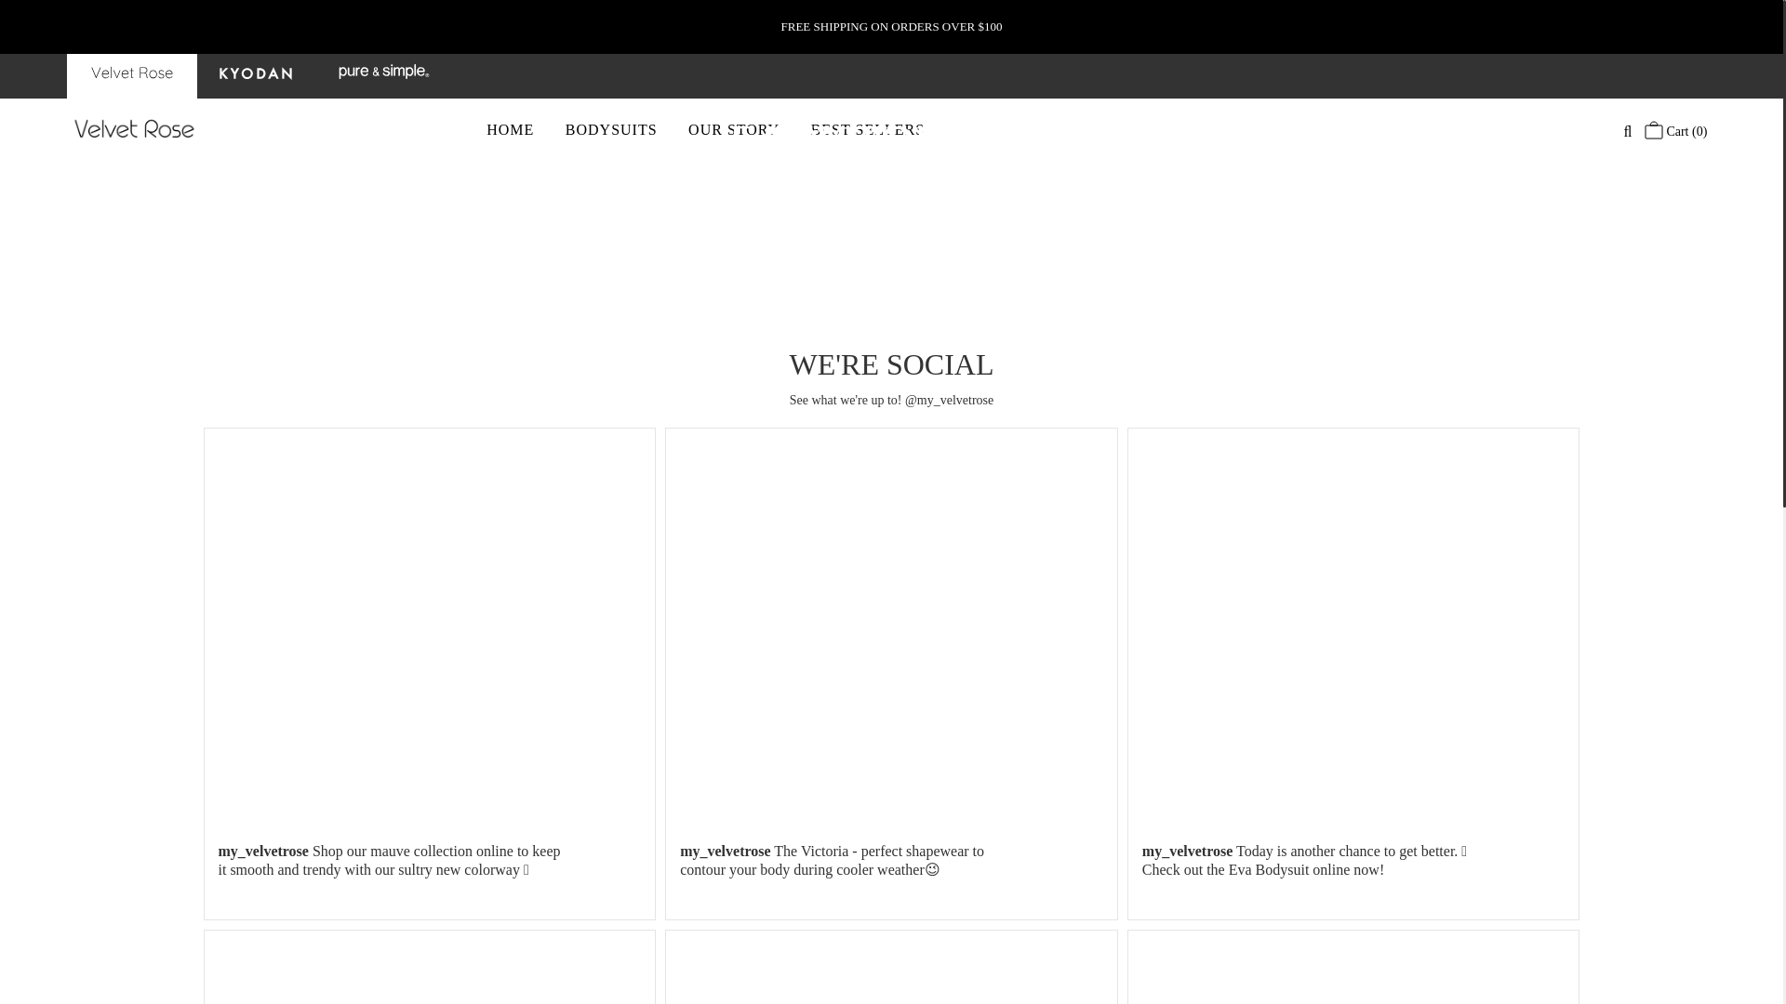  What do you see at coordinates (1013, 314) in the screenshot?
I see `Shop Tees` at bounding box center [1013, 314].